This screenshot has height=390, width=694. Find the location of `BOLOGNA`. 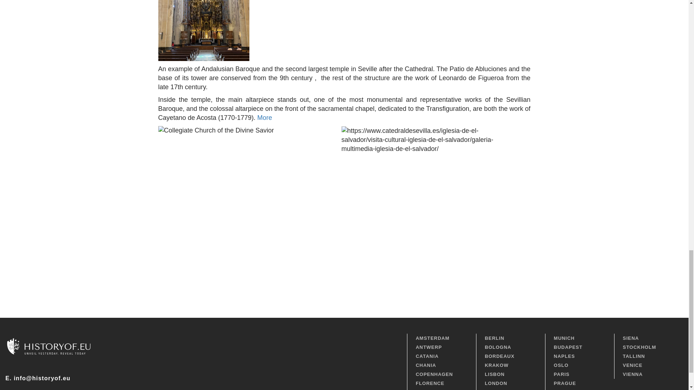

BOLOGNA is located at coordinates (510, 347).